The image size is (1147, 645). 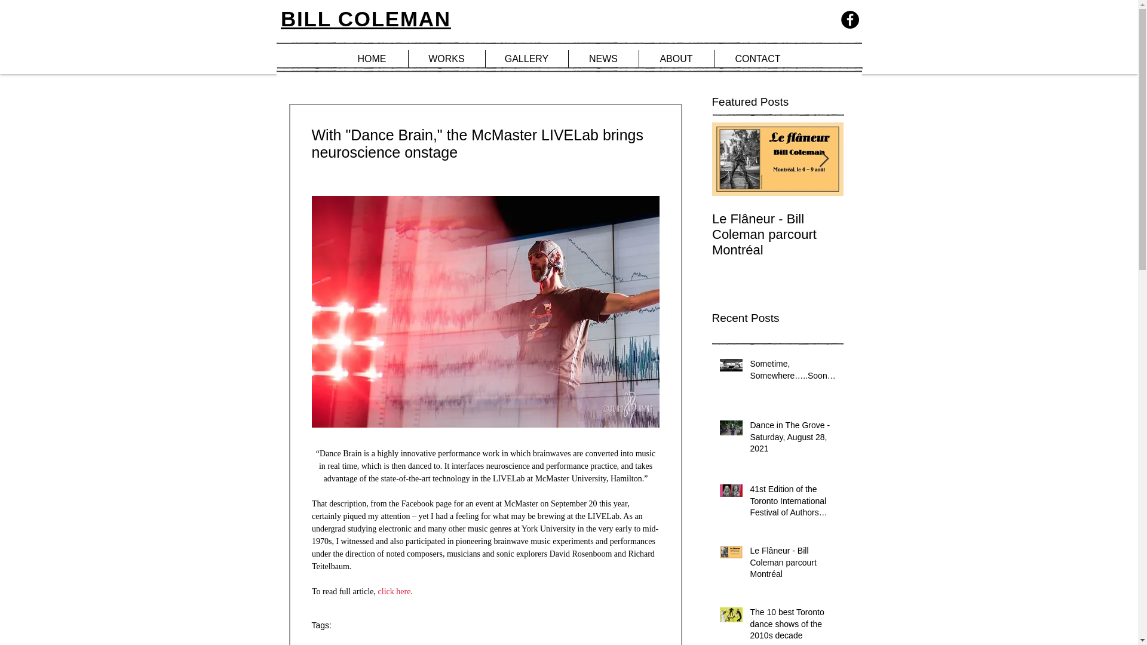 What do you see at coordinates (394, 591) in the screenshot?
I see `click here` at bounding box center [394, 591].